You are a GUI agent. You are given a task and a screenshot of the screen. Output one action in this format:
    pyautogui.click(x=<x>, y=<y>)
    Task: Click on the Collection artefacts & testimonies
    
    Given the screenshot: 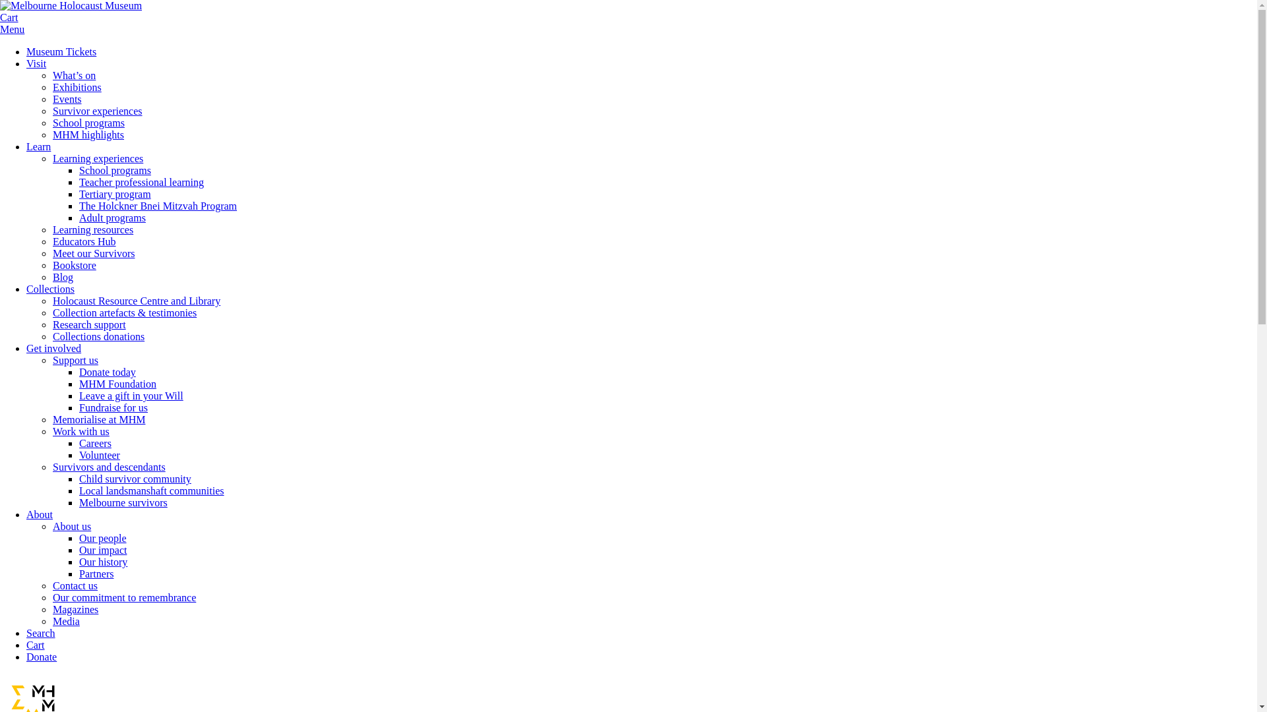 What is the action you would take?
    pyautogui.click(x=125, y=312)
    